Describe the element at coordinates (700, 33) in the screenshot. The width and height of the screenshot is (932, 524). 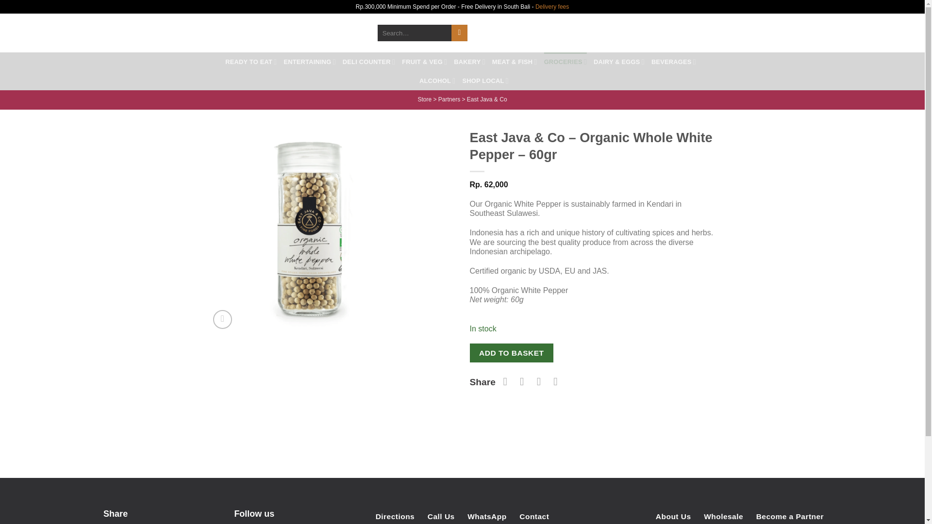
I see `Basket` at that location.